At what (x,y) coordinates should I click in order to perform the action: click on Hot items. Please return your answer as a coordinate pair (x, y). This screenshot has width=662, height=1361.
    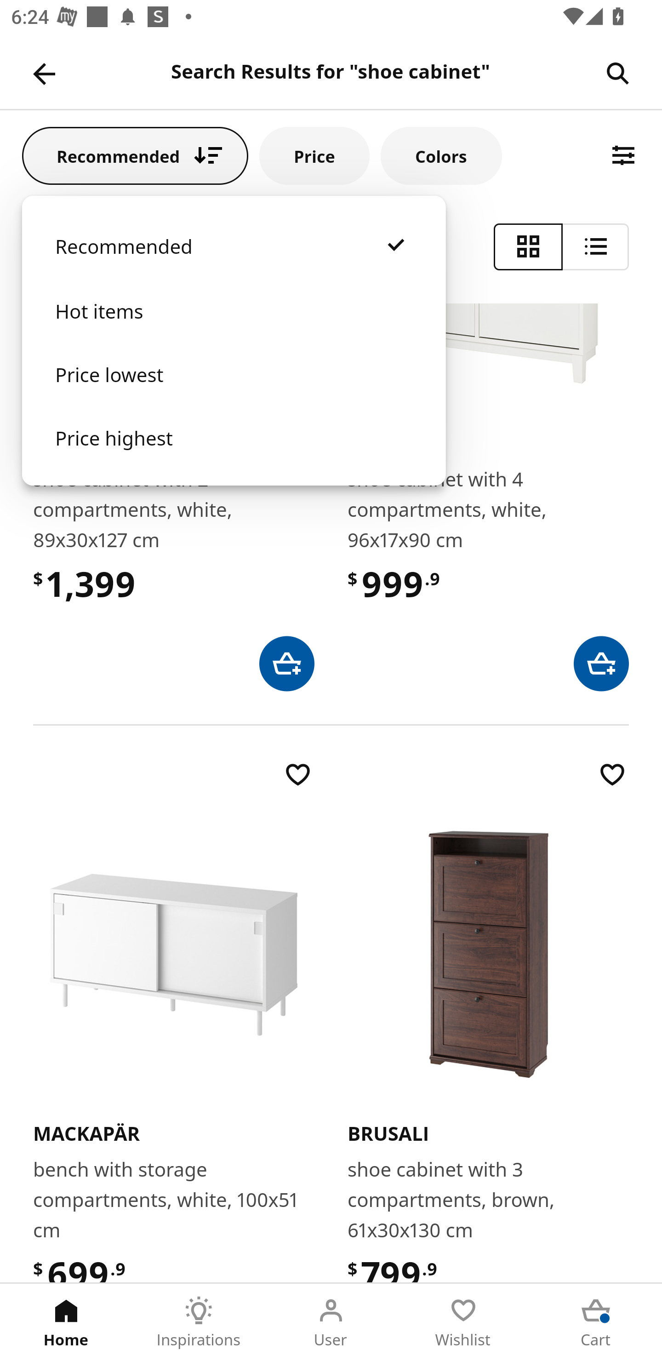
    Looking at the image, I should click on (234, 327).